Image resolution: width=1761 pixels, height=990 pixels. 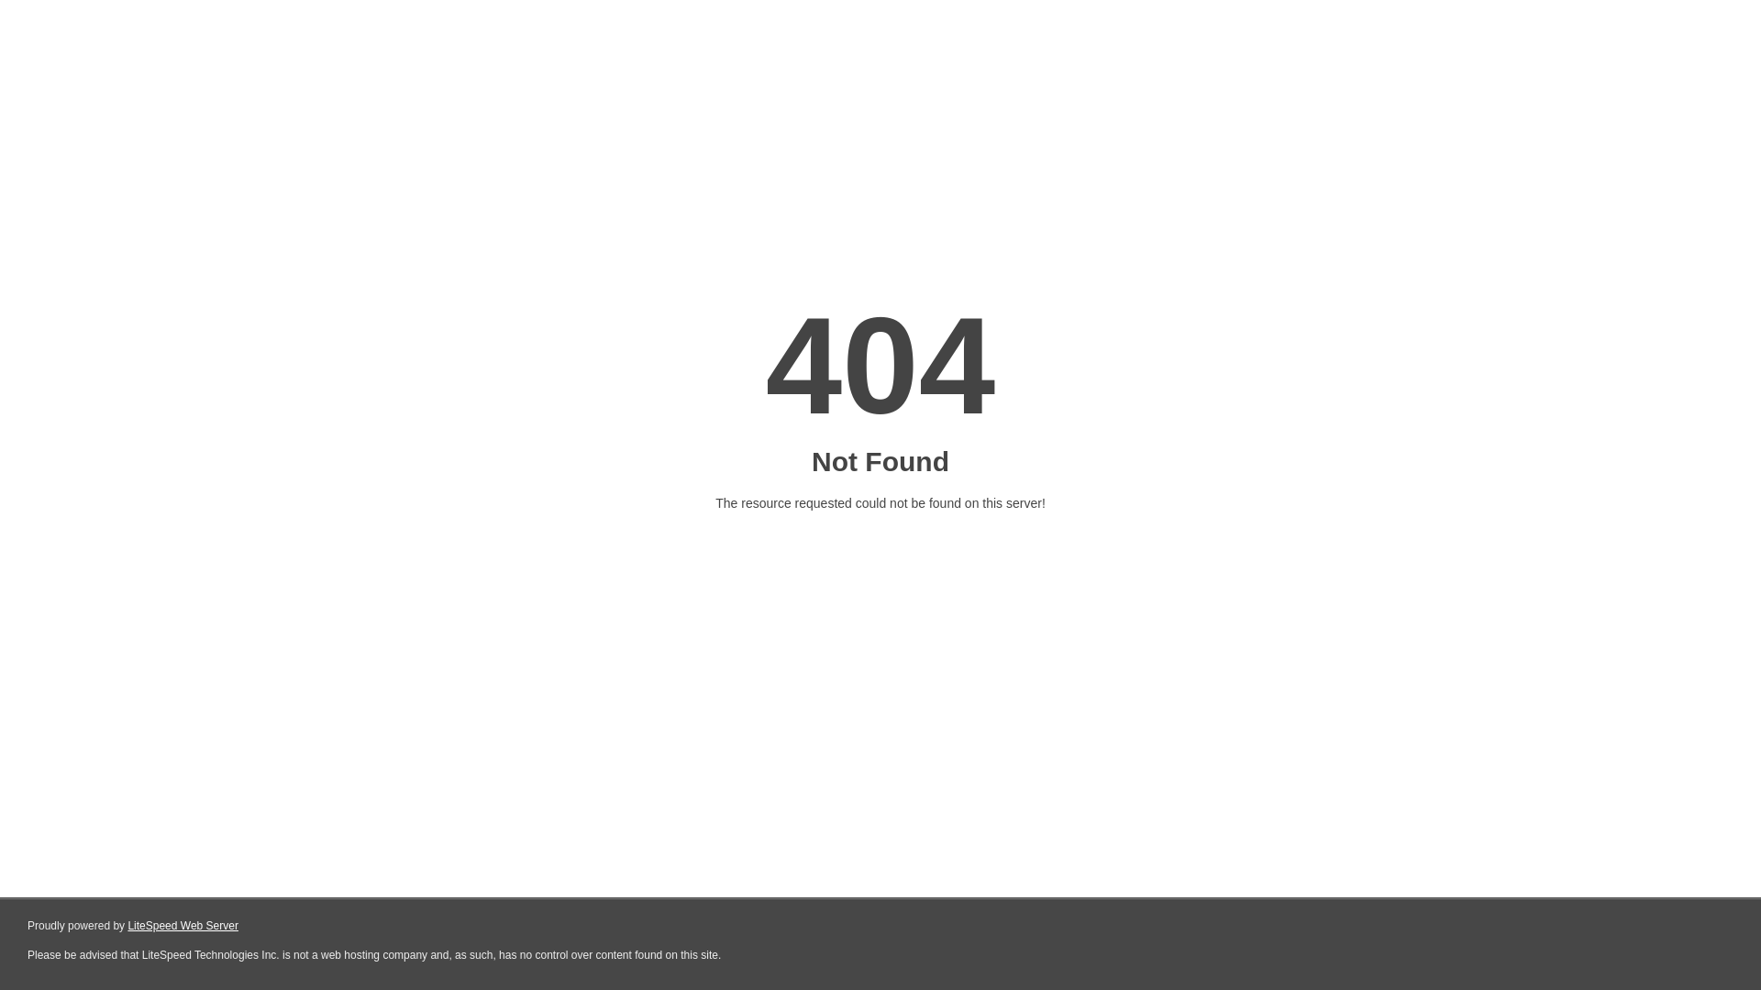 I want to click on LiteSpeed Web Server, so click(x=183, y=926).